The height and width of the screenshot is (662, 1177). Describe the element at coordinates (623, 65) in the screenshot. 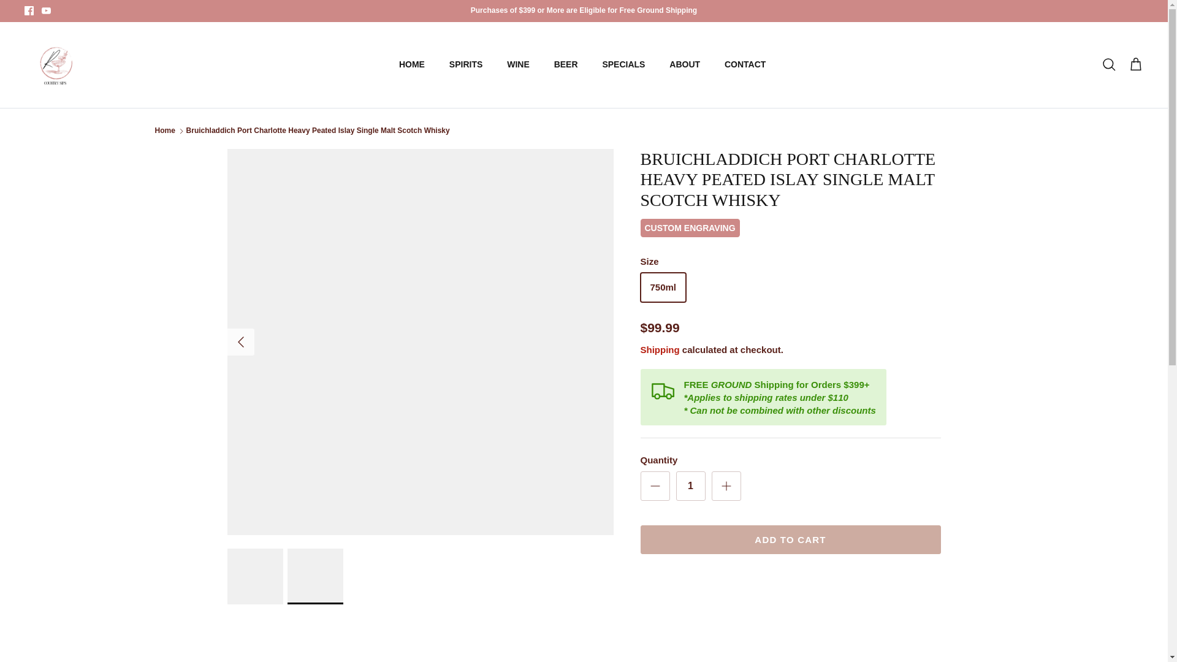

I see `SPECIALS` at that location.